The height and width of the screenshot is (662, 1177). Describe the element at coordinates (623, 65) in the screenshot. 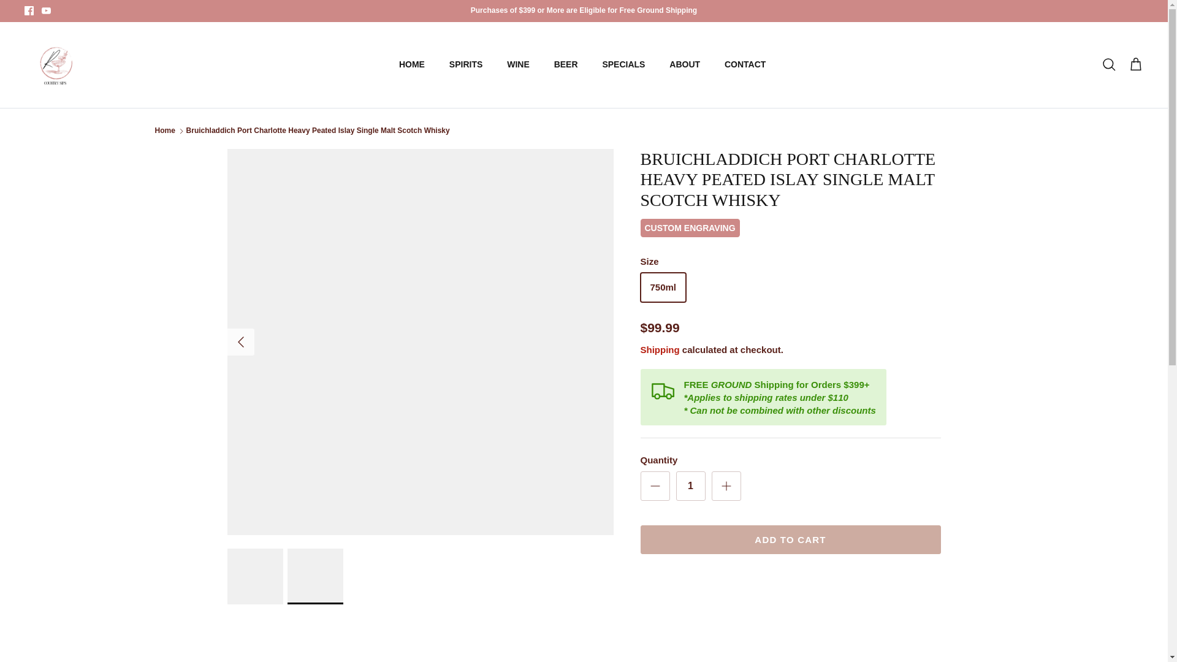

I see `SPECIALS` at that location.